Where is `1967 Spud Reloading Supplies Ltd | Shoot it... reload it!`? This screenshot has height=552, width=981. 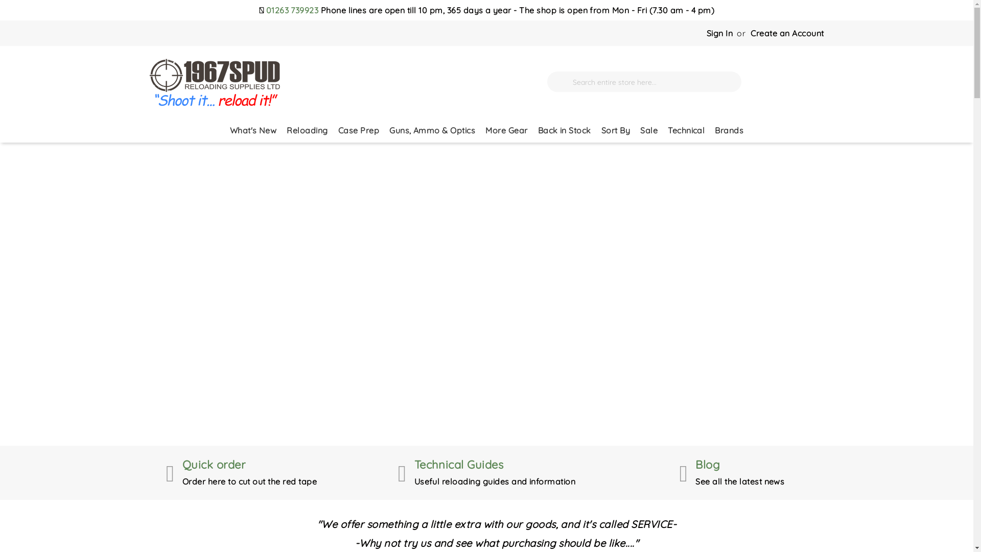
1967 Spud Reloading Supplies Ltd | Shoot it... reload it! is located at coordinates (215, 82).